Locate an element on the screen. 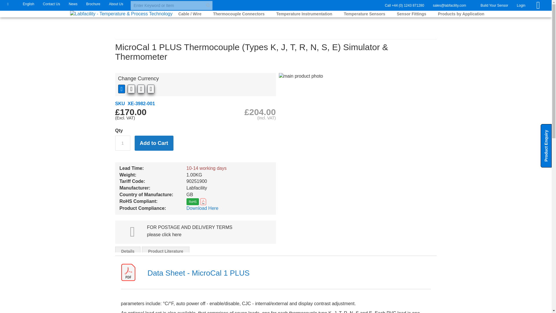  English is located at coordinates (25, 3).